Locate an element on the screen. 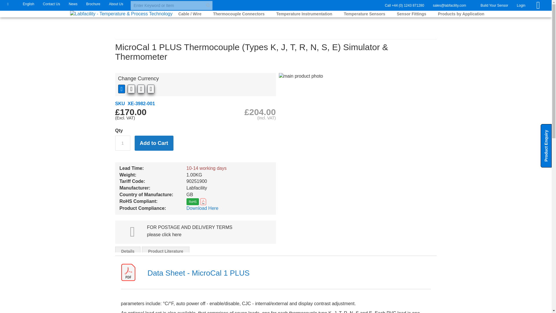  English is located at coordinates (25, 3).